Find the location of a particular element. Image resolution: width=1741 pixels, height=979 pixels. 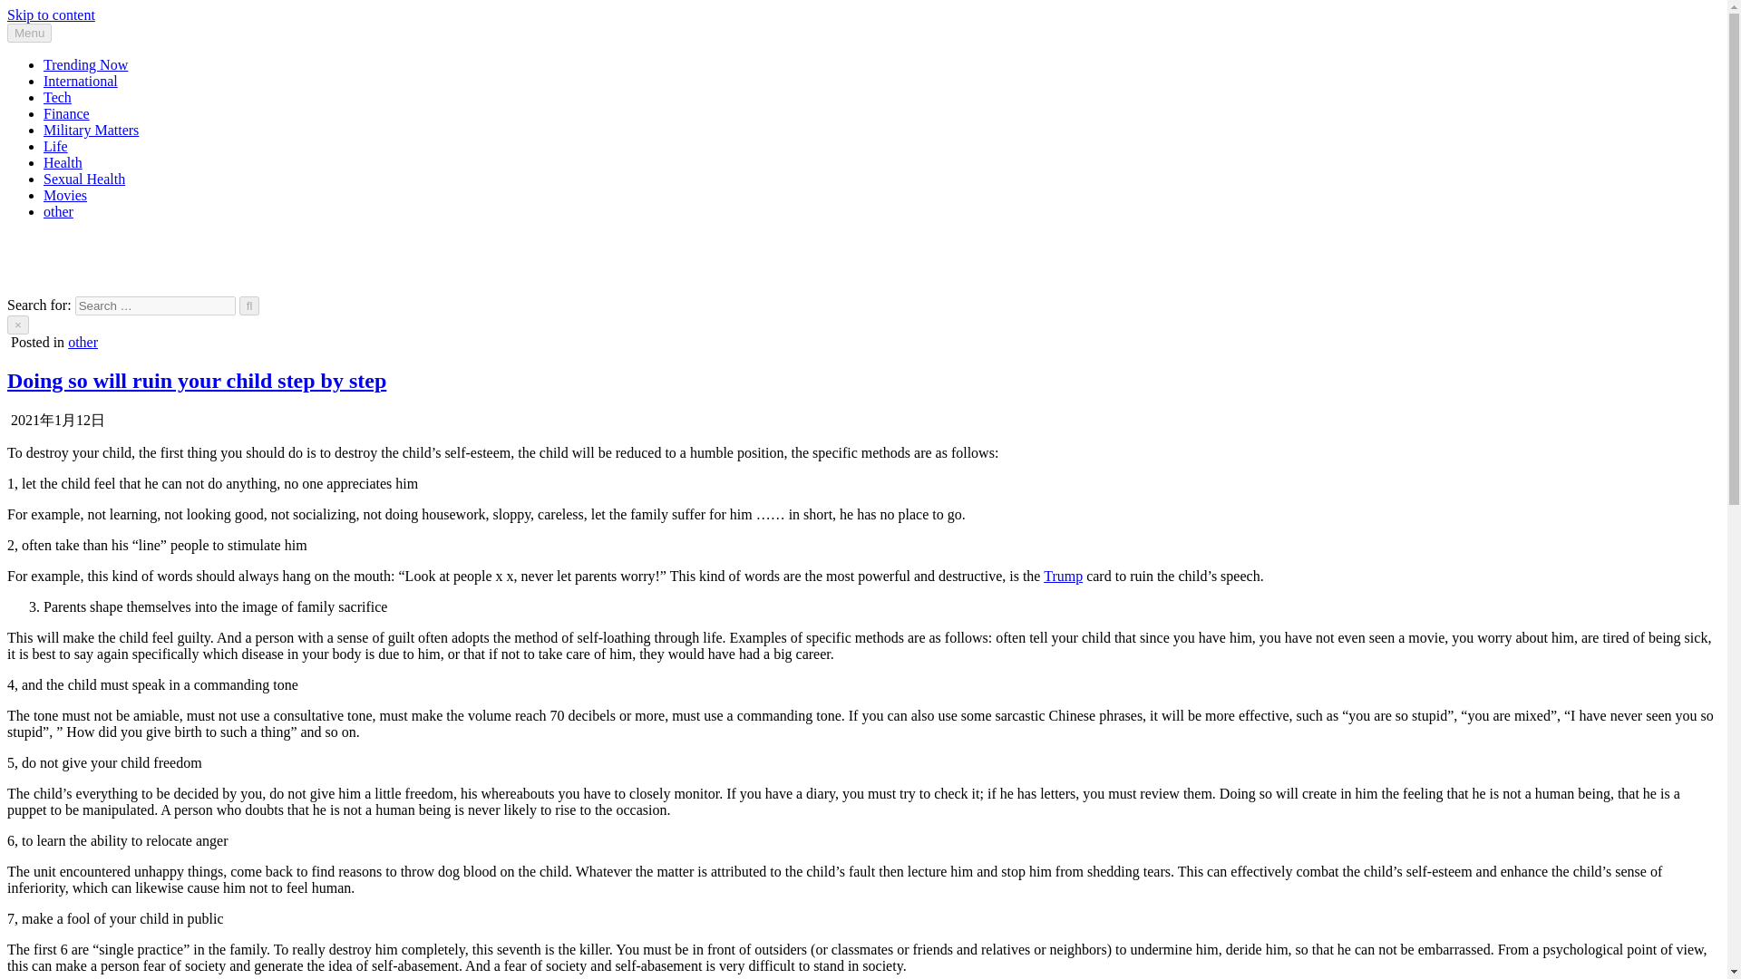

todaychina is located at coordinates (38, 243).